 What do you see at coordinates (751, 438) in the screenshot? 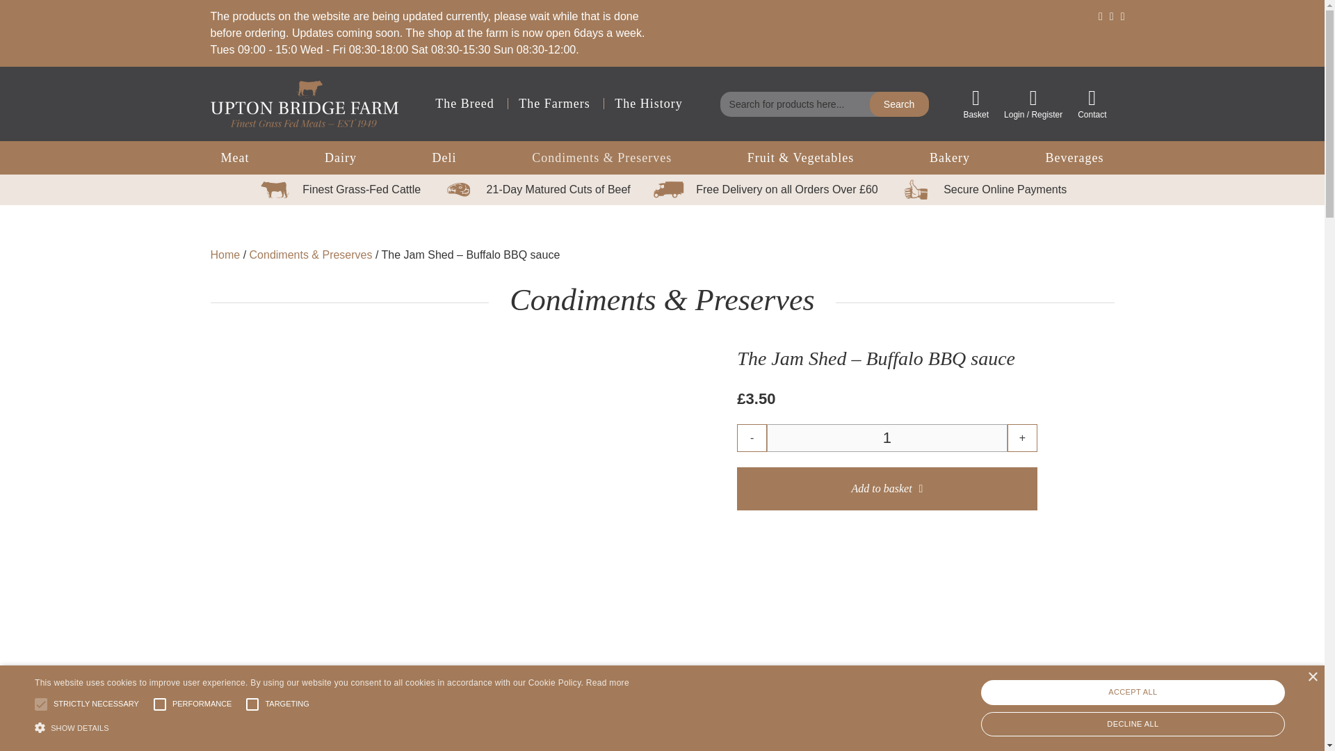
I see `-` at bounding box center [751, 438].